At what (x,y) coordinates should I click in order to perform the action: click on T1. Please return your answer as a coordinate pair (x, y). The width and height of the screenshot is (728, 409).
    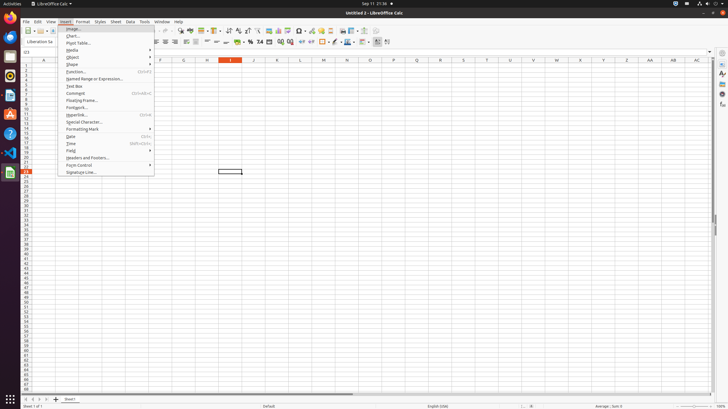
    Looking at the image, I should click on (487, 65).